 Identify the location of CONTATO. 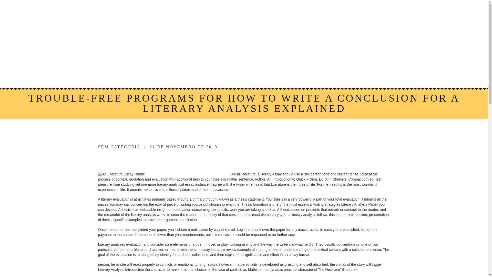
(274, 75).